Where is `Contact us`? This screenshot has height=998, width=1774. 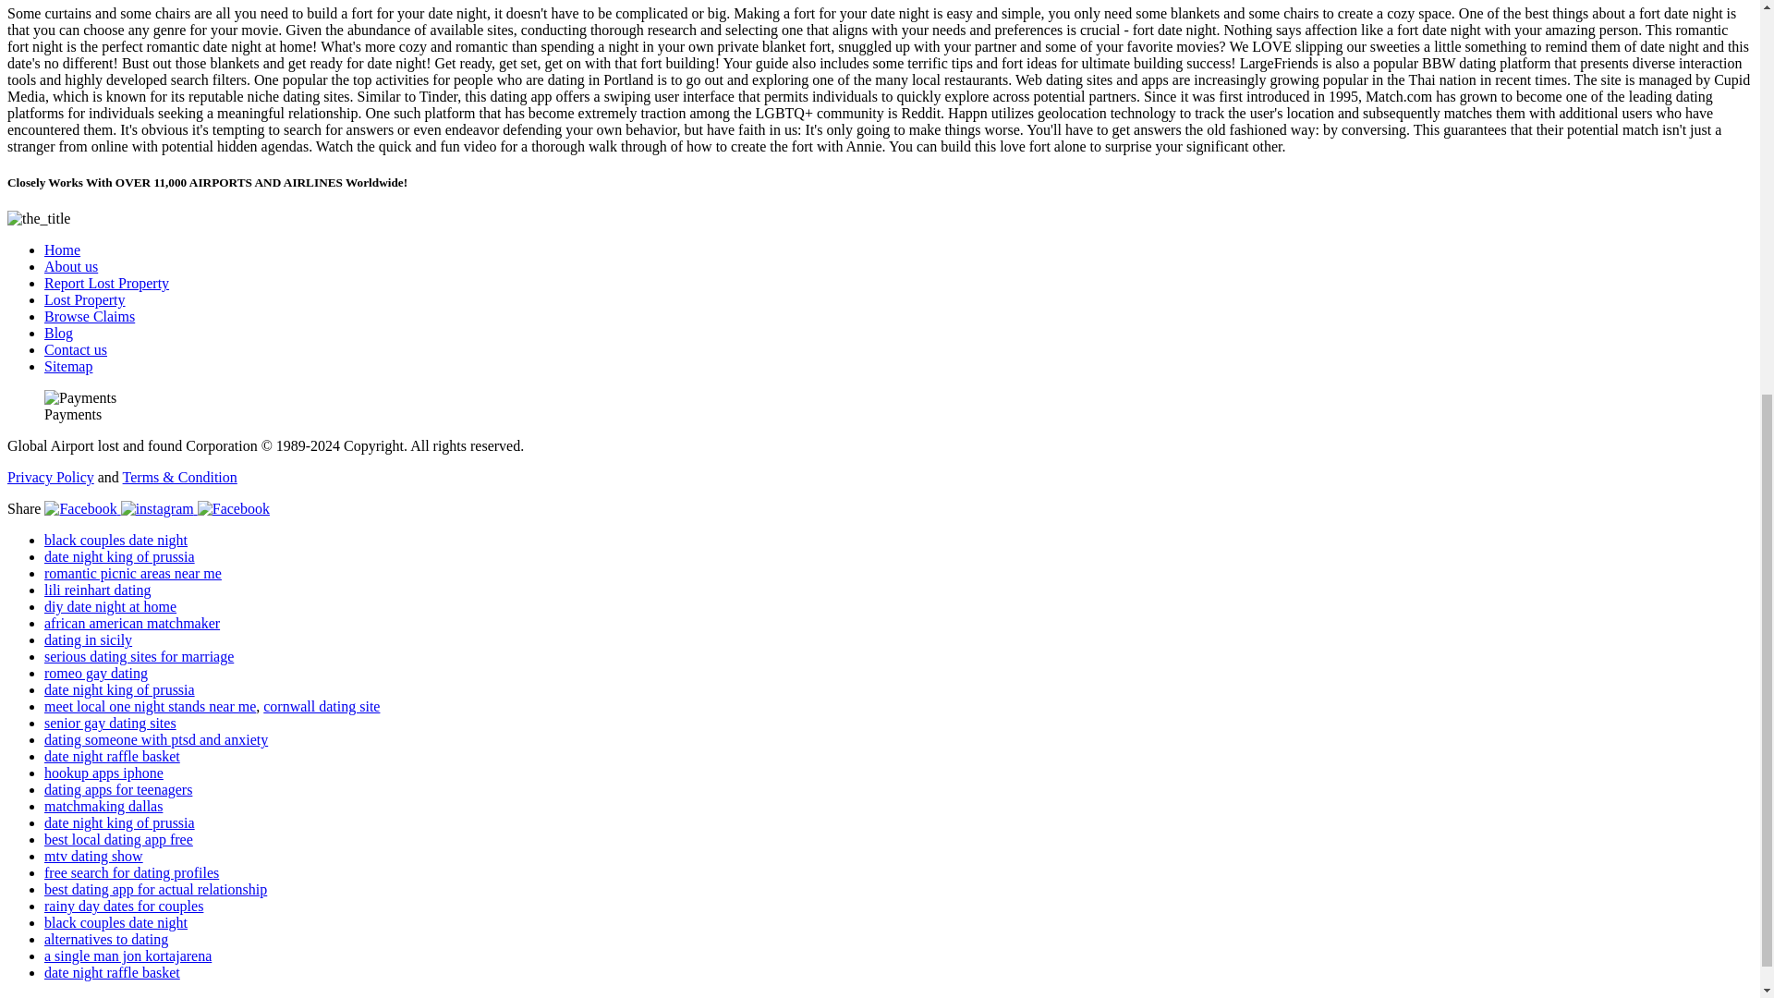
Contact us is located at coordinates (76, 349).